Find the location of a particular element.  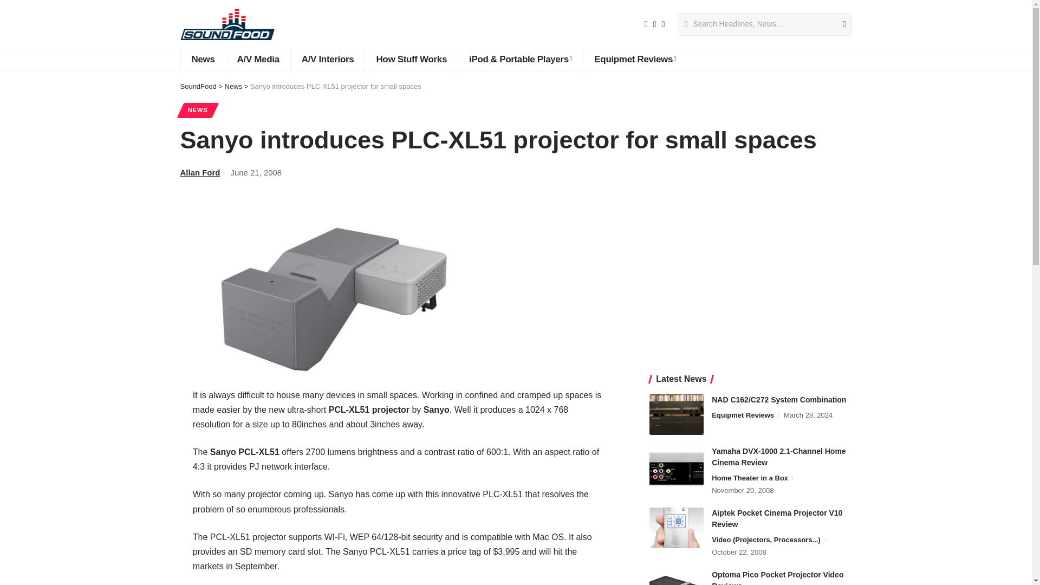

Equipmet Reviews is located at coordinates (634, 59).